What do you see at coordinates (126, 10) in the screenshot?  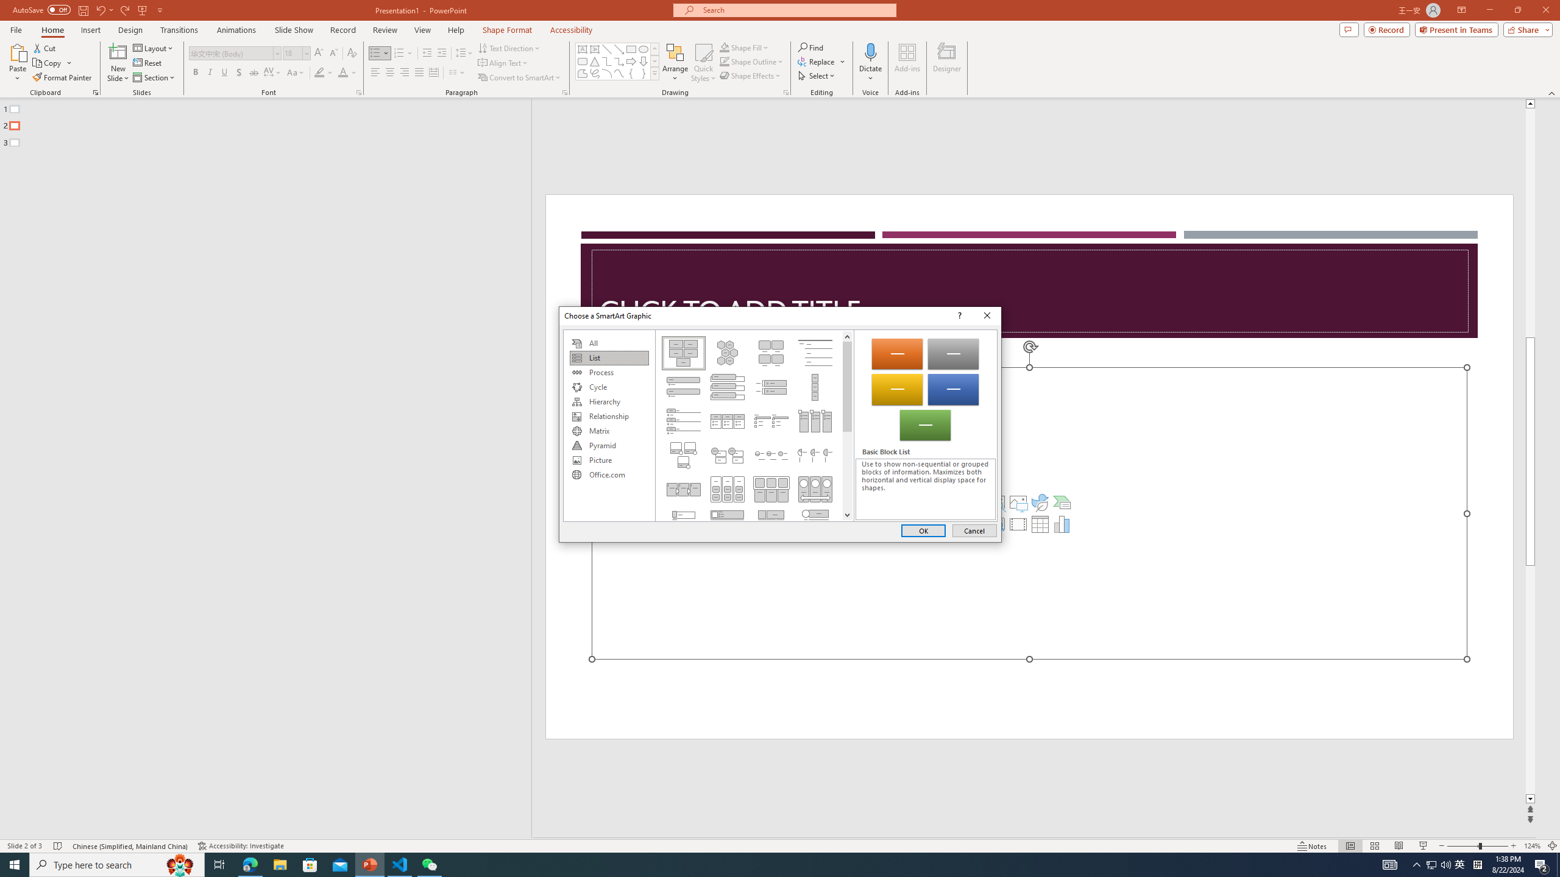 I see `Redo` at bounding box center [126, 10].